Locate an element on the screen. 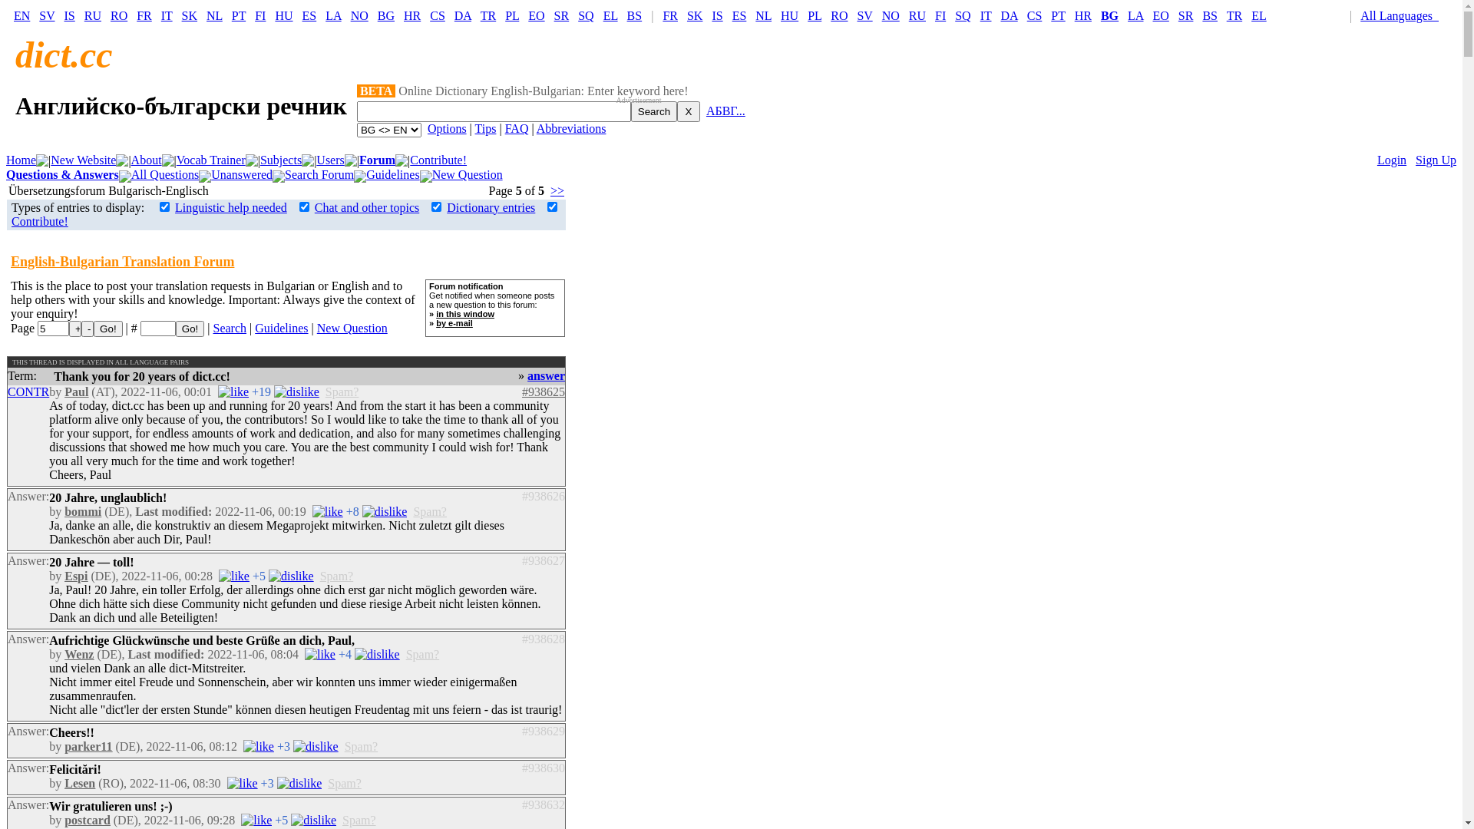 The width and height of the screenshot is (1474, 829). SK is located at coordinates (695, 15).